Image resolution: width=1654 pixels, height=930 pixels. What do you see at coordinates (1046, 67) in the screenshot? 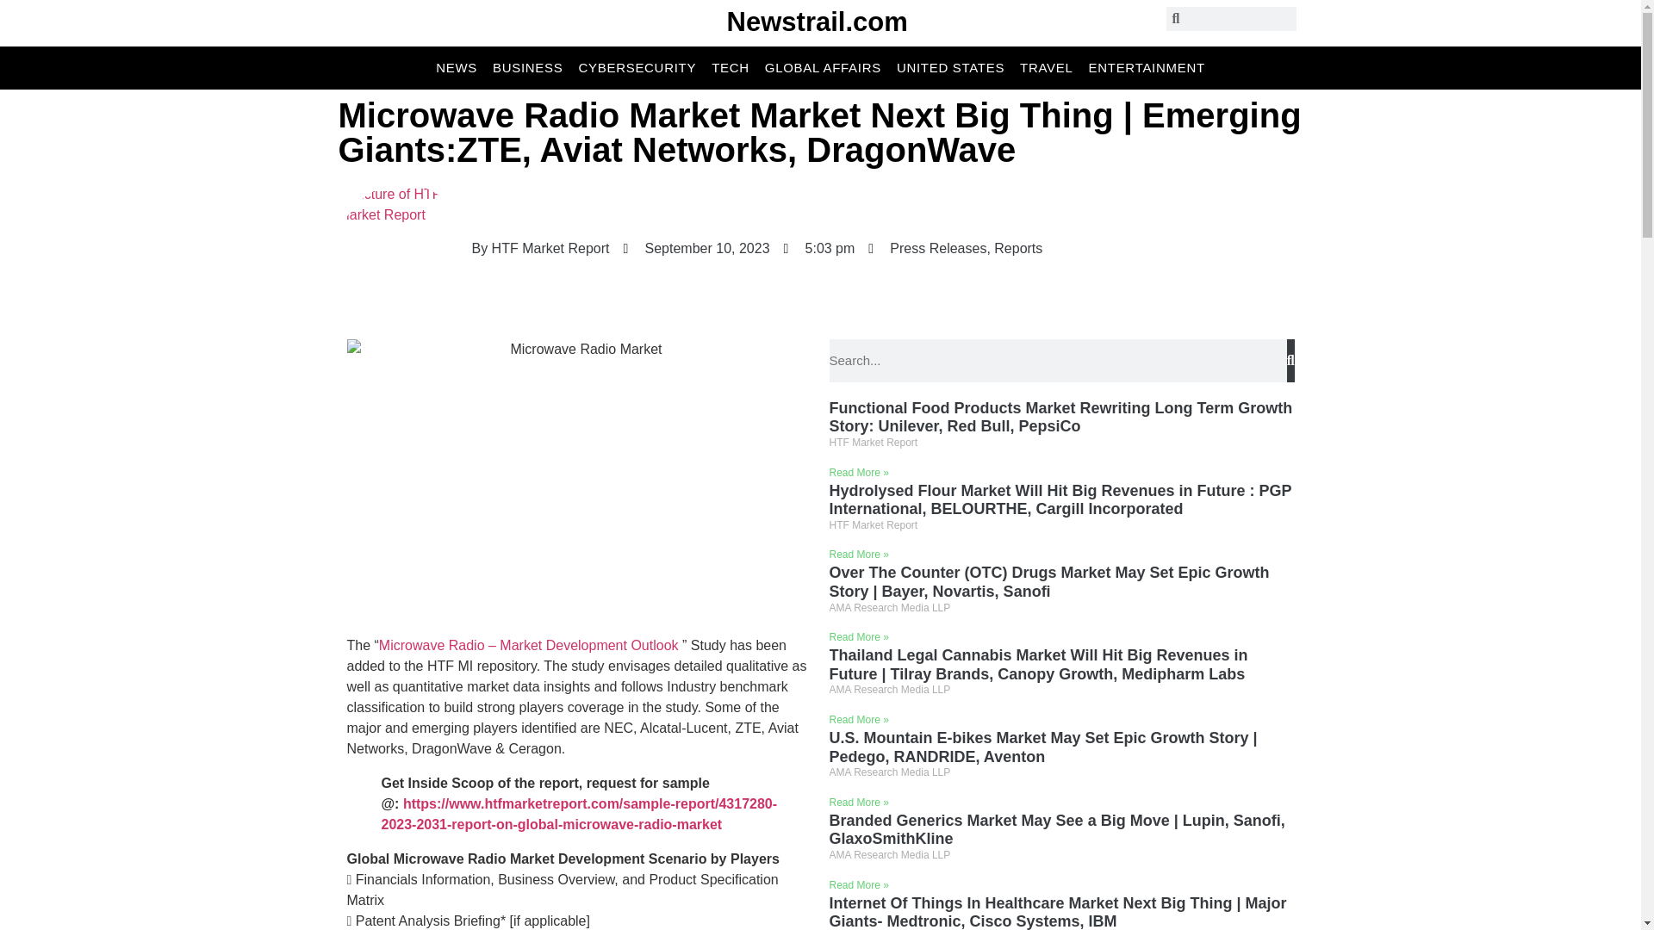
I see `TRAVEL` at bounding box center [1046, 67].